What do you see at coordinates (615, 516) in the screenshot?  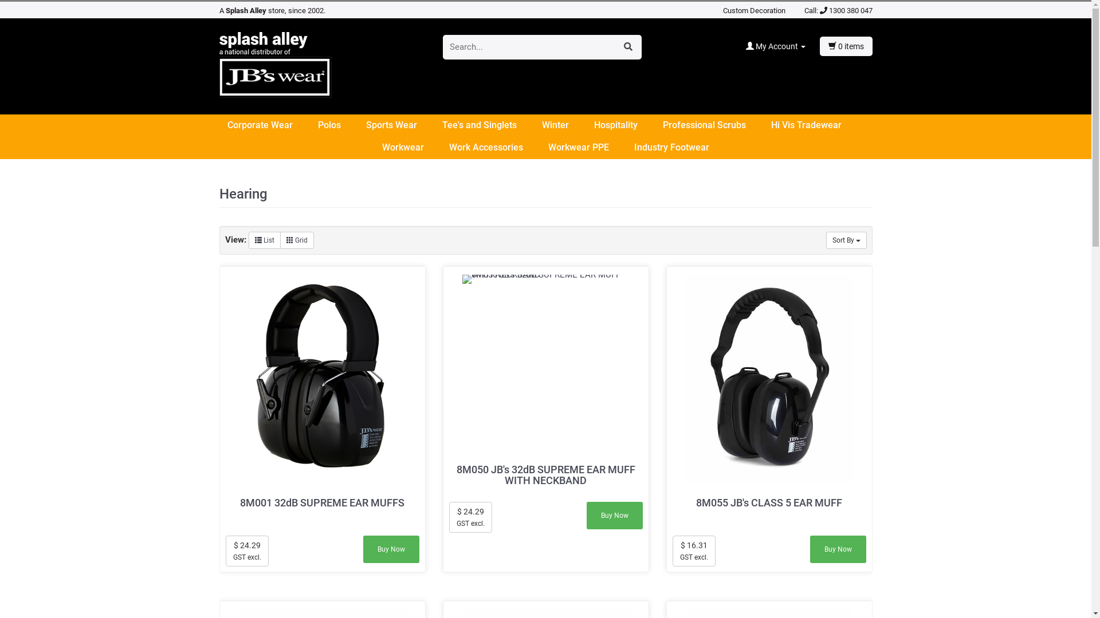 I see `Buy Now` at bounding box center [615, 516].